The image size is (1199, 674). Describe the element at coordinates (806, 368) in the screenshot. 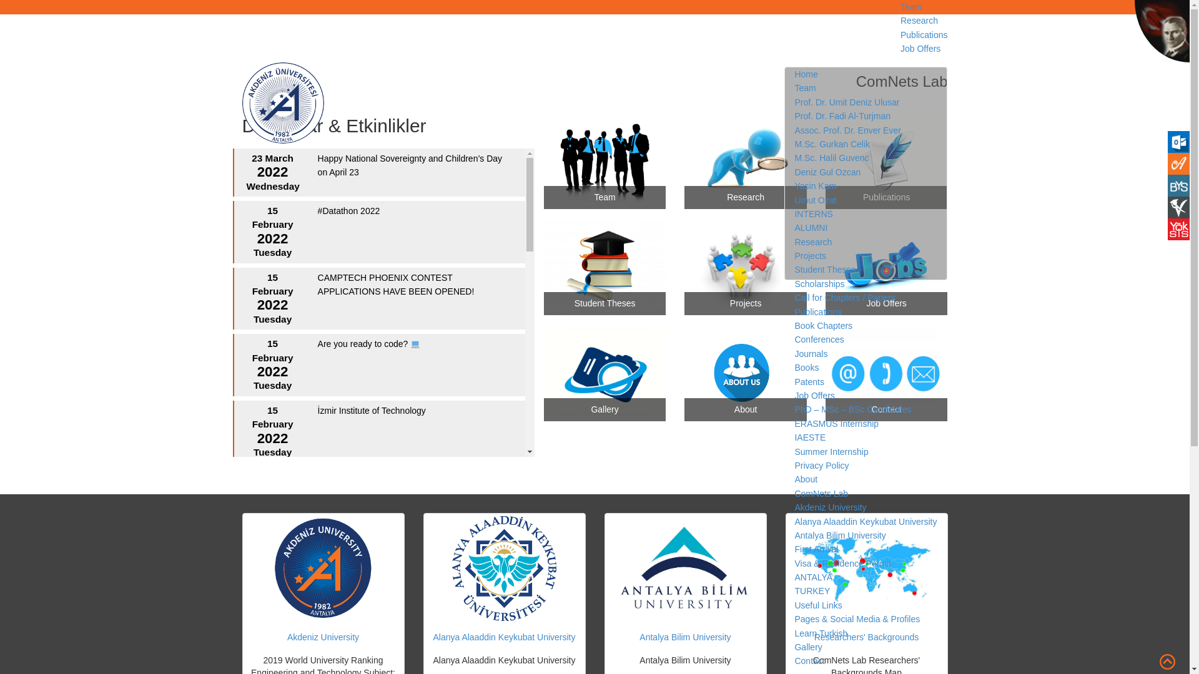

I see `Books` at that location.